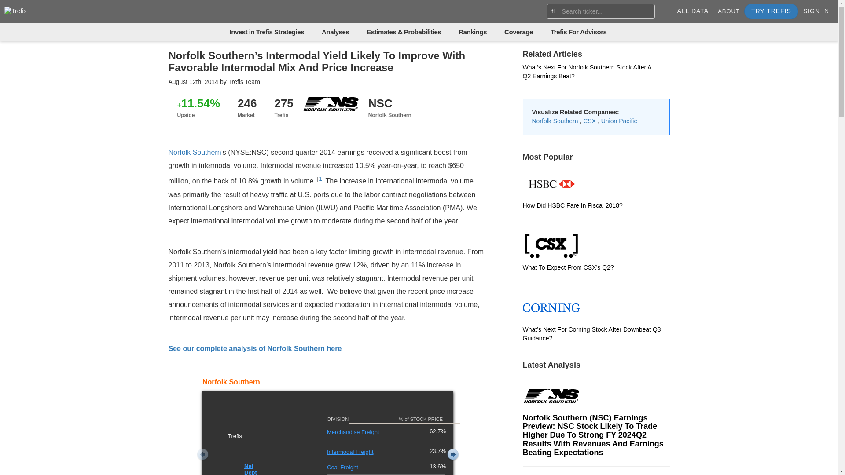 The width and height of the screenshot is (845, 475). I want to click on NSC Logo, so click(551, 396).